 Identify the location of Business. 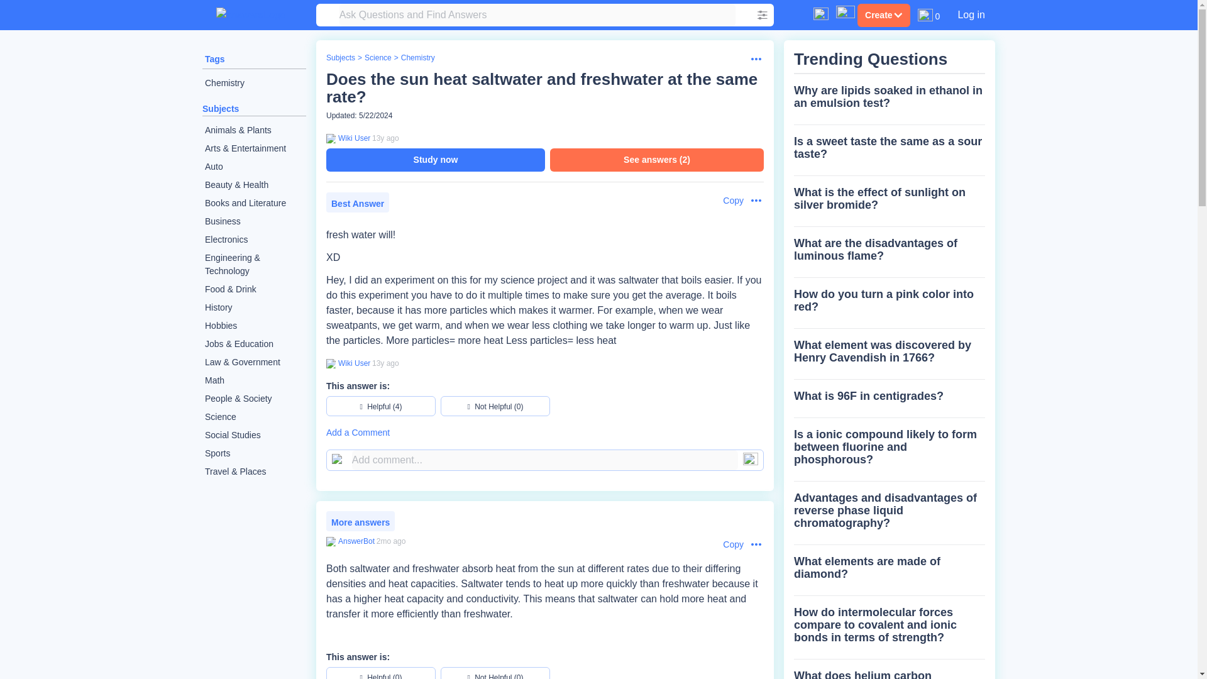
(254, 221).